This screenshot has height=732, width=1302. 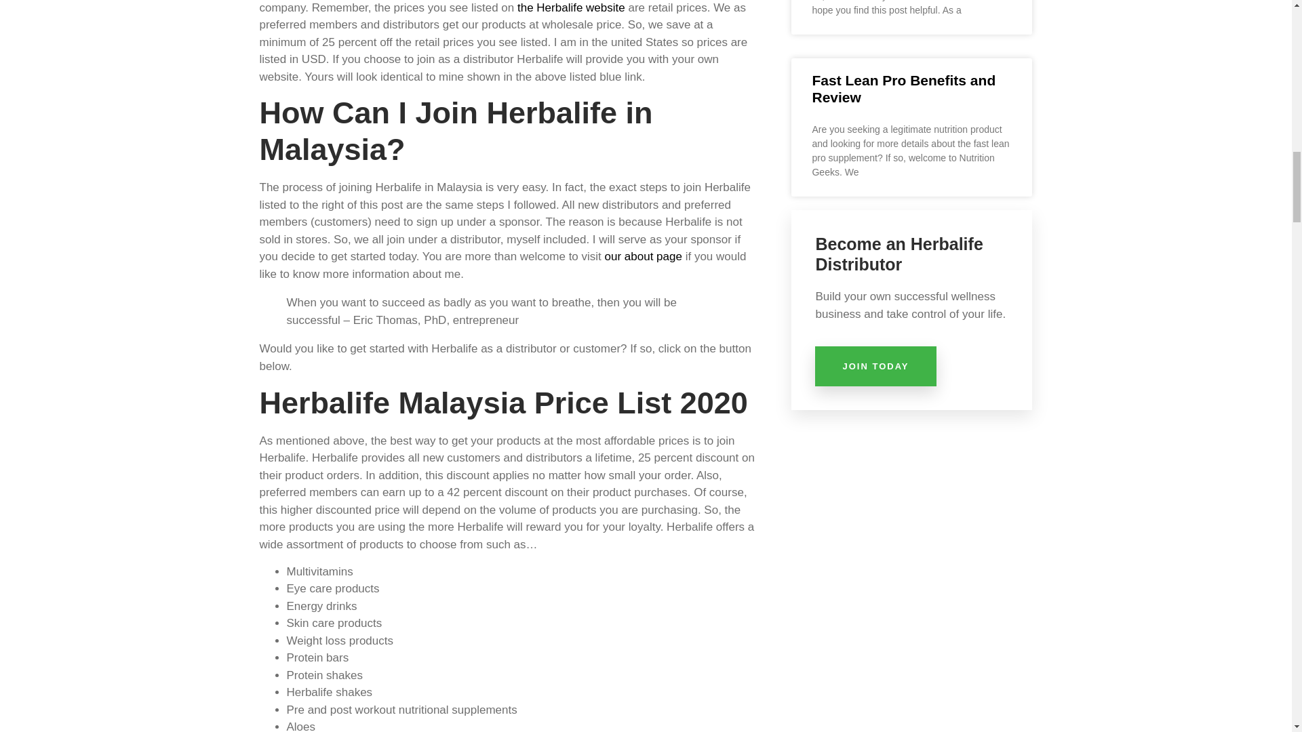 What do you see at coordinates (644, 256) in the screenshot?
I see `our about page` at bounding box center [644, 256].